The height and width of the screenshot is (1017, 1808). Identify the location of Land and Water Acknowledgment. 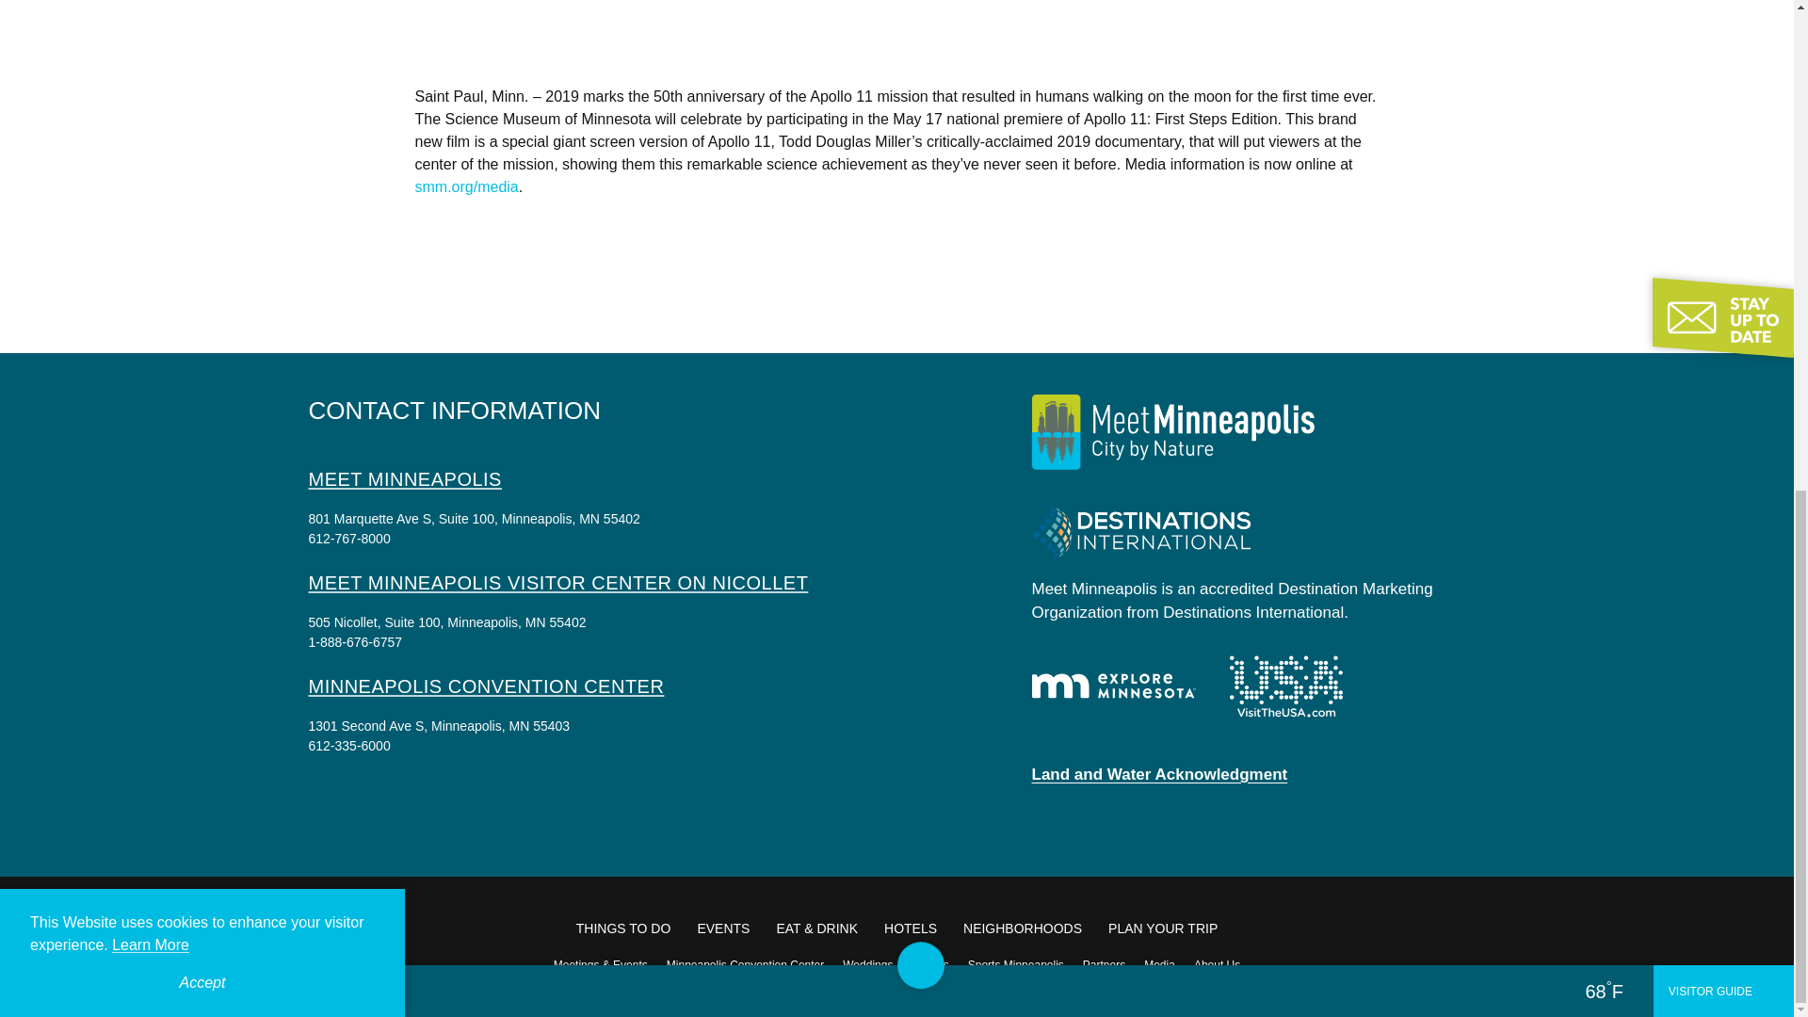
(1160, 774).